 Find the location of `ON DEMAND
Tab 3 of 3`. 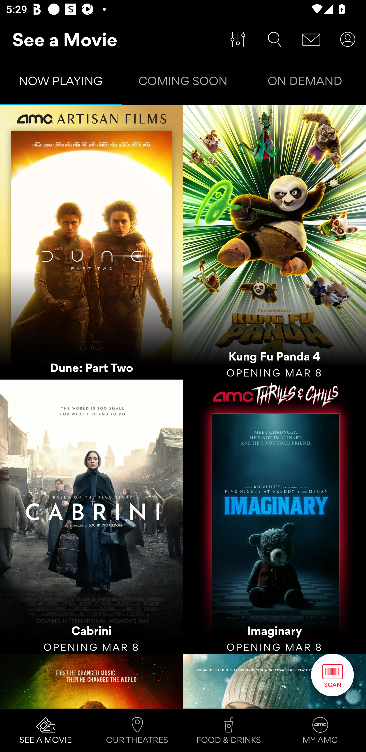

ON DEMAND
Tab 3 of 3 is located at coordinates (305, 83).